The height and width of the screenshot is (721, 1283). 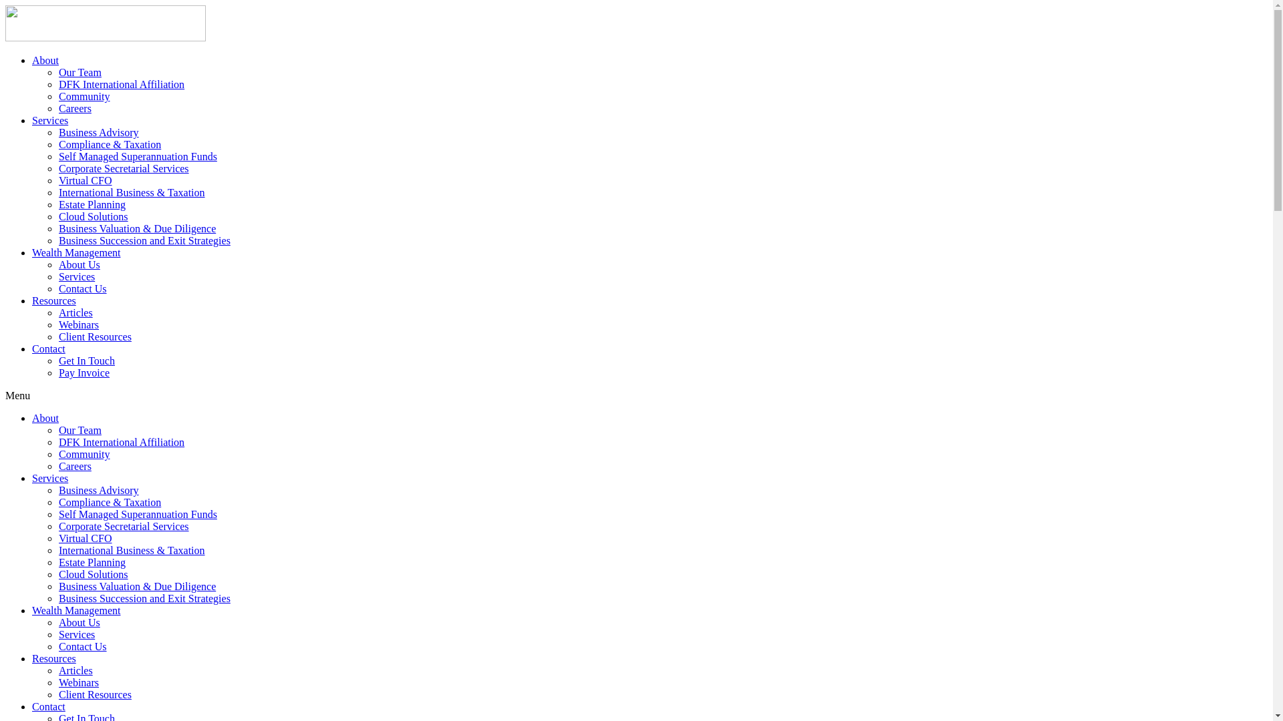 What do you see at coordinates (144, 240) in the screenshot?
I see `Business Succession and Exit Strategies` at bounding box center [144, 240].